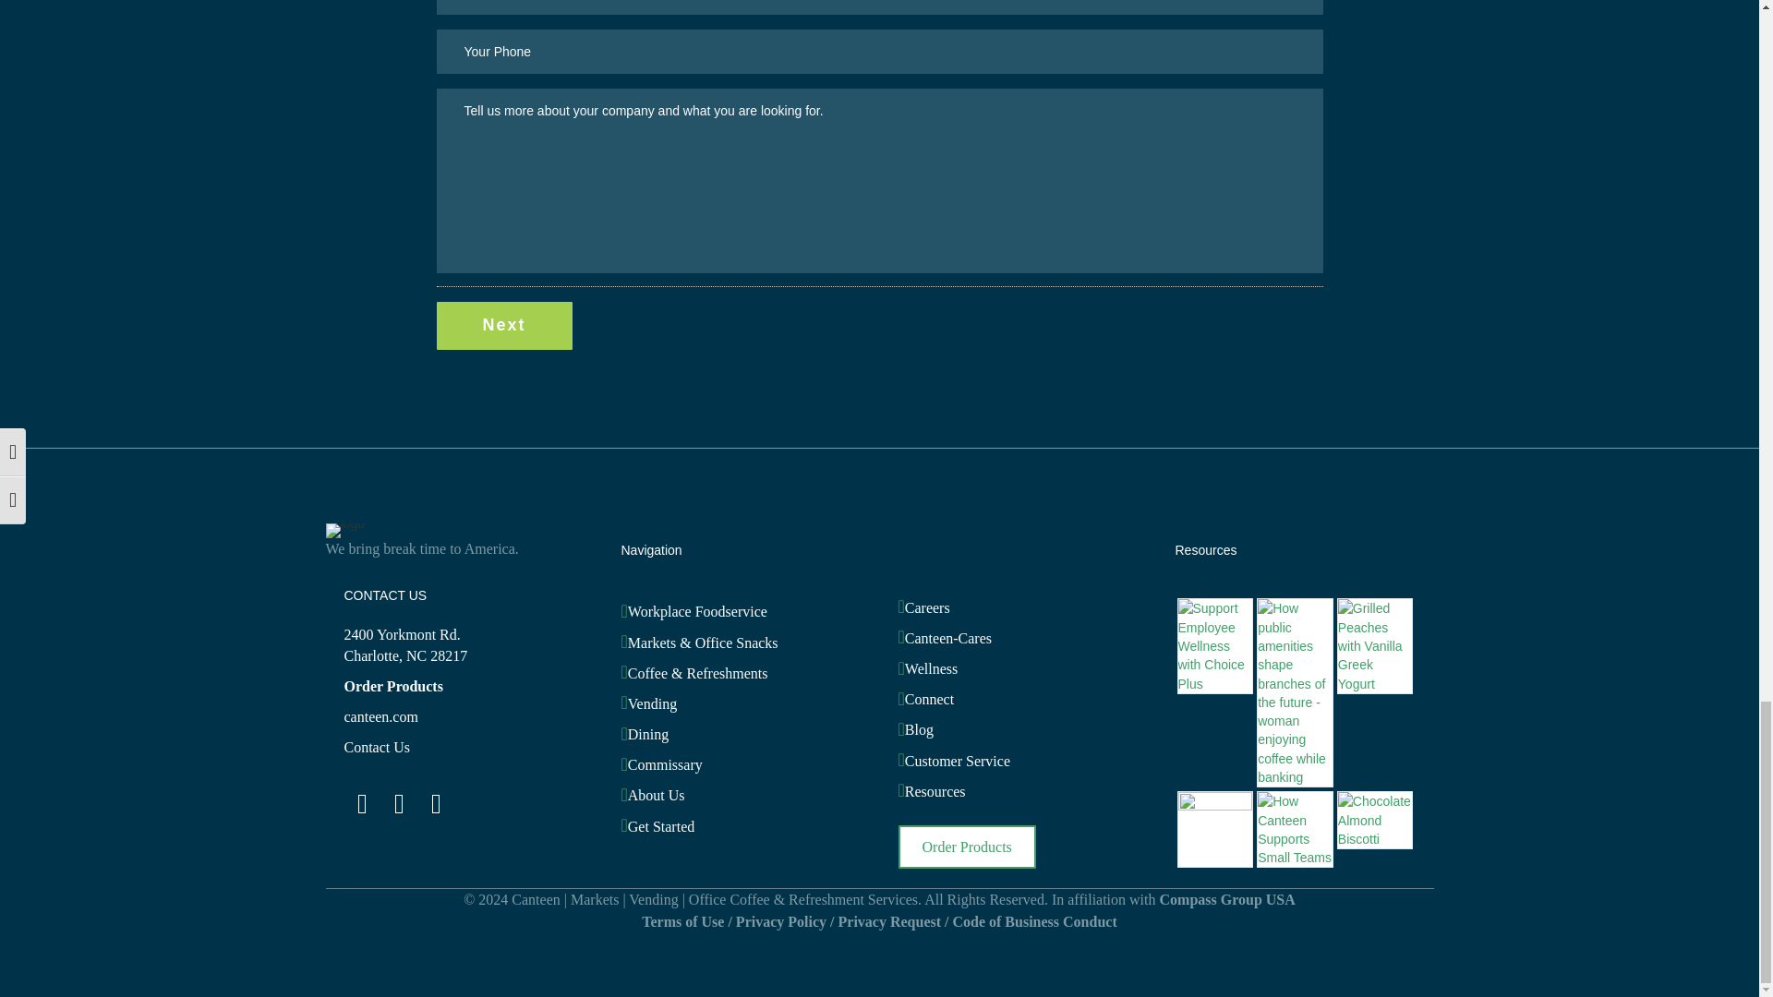 The height and width of the screenshot is (997, 1773). What do you see at coordinates (1215, 645) in the screenshot?
I see `Support Employee Wellness with Choice Plus` at bounding box center [1215, 645].